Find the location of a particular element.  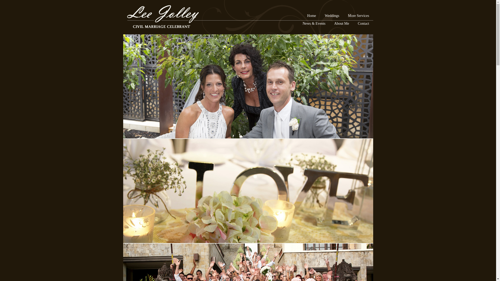

Contact is located at coordinates (364, 23).